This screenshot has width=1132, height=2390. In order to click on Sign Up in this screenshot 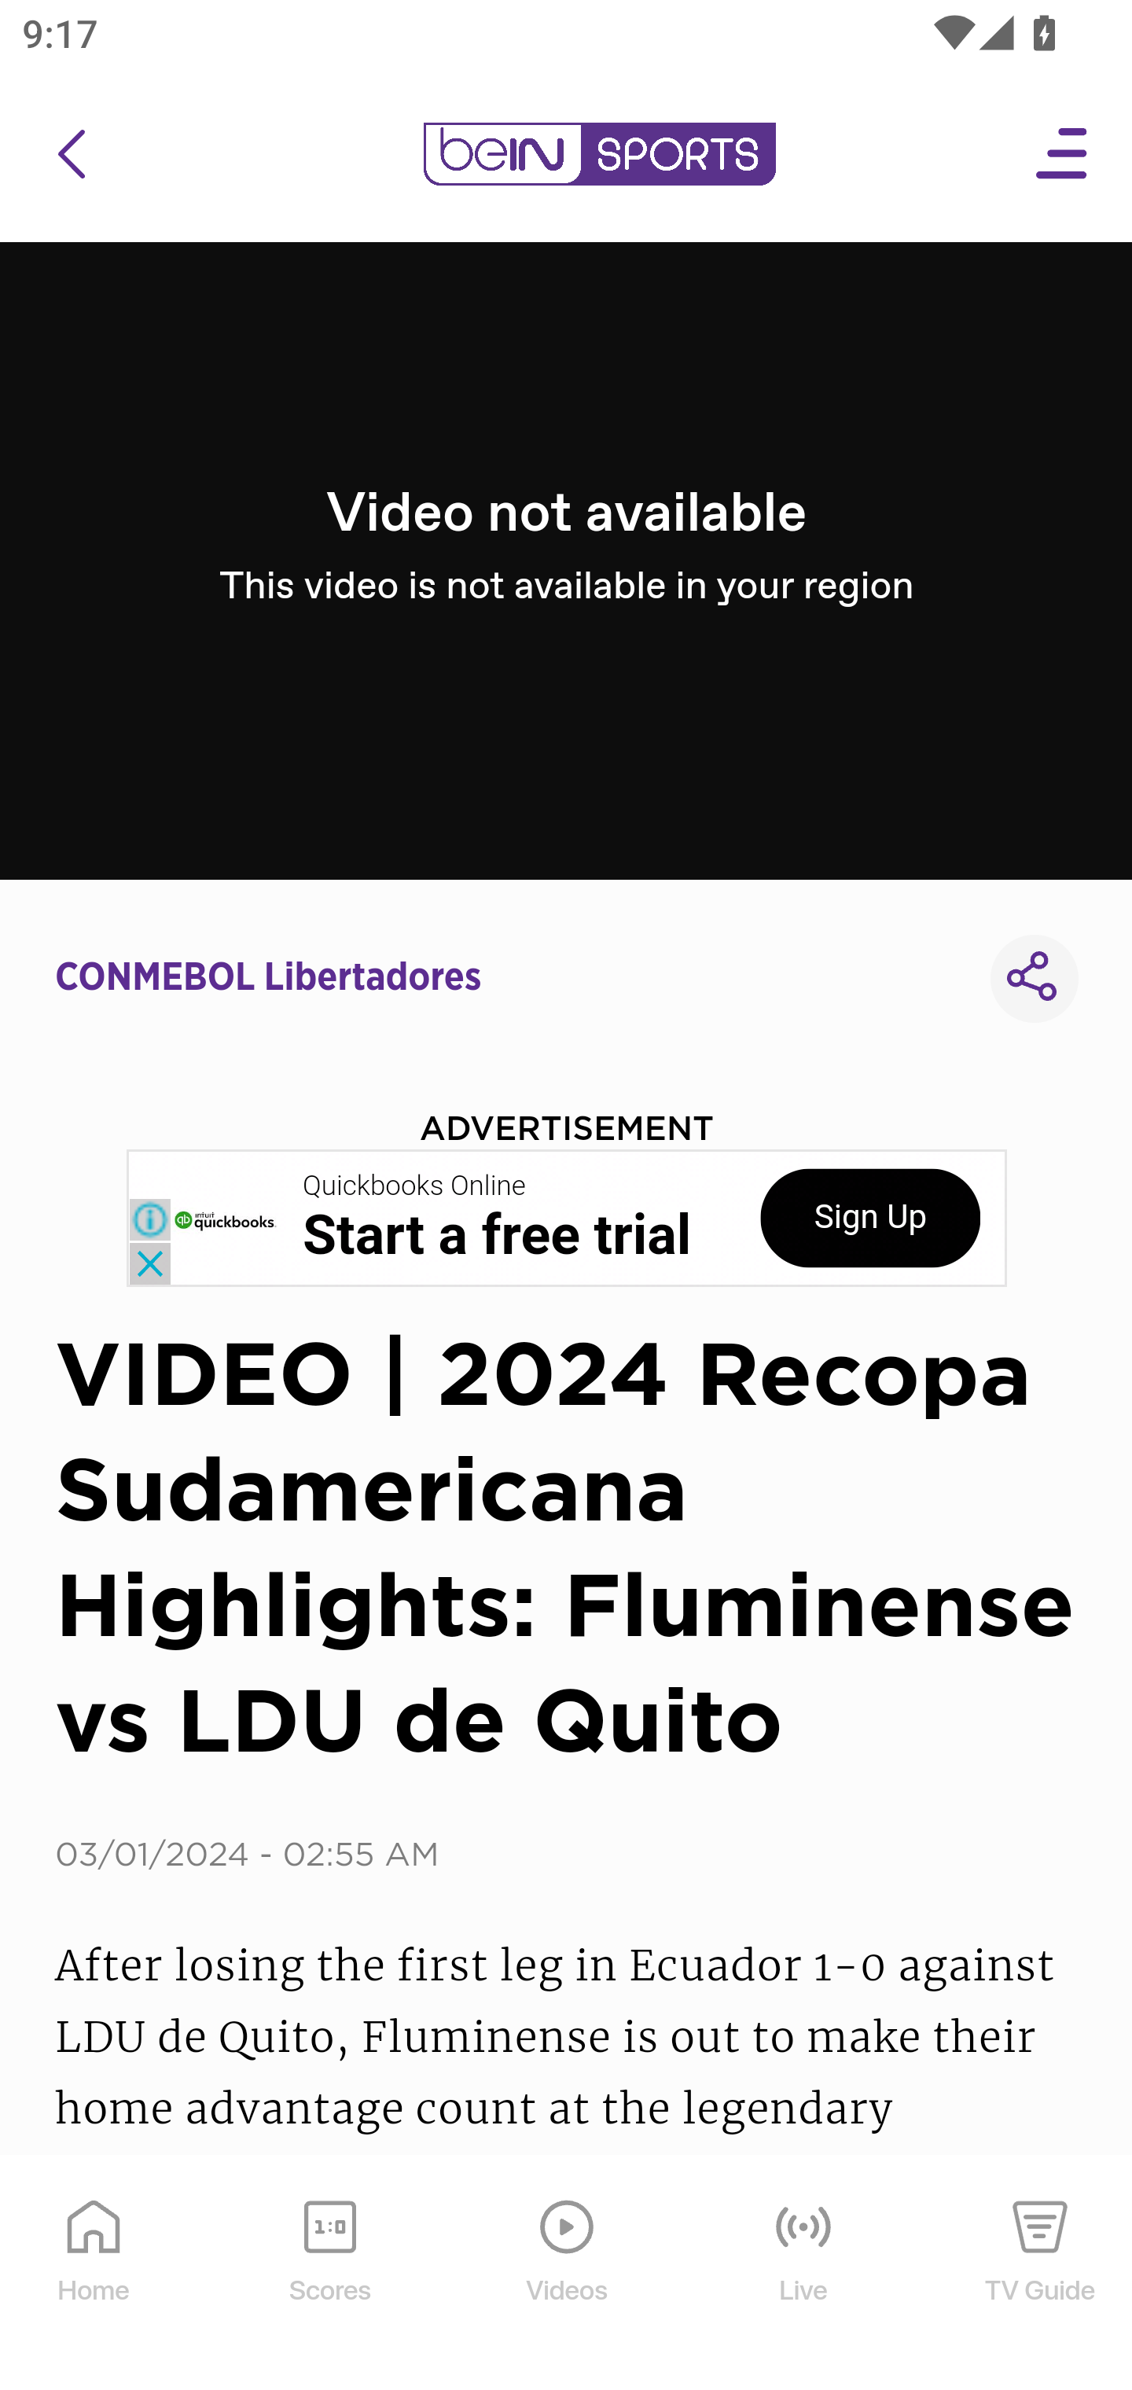, I will do `click(870, 1219)`.